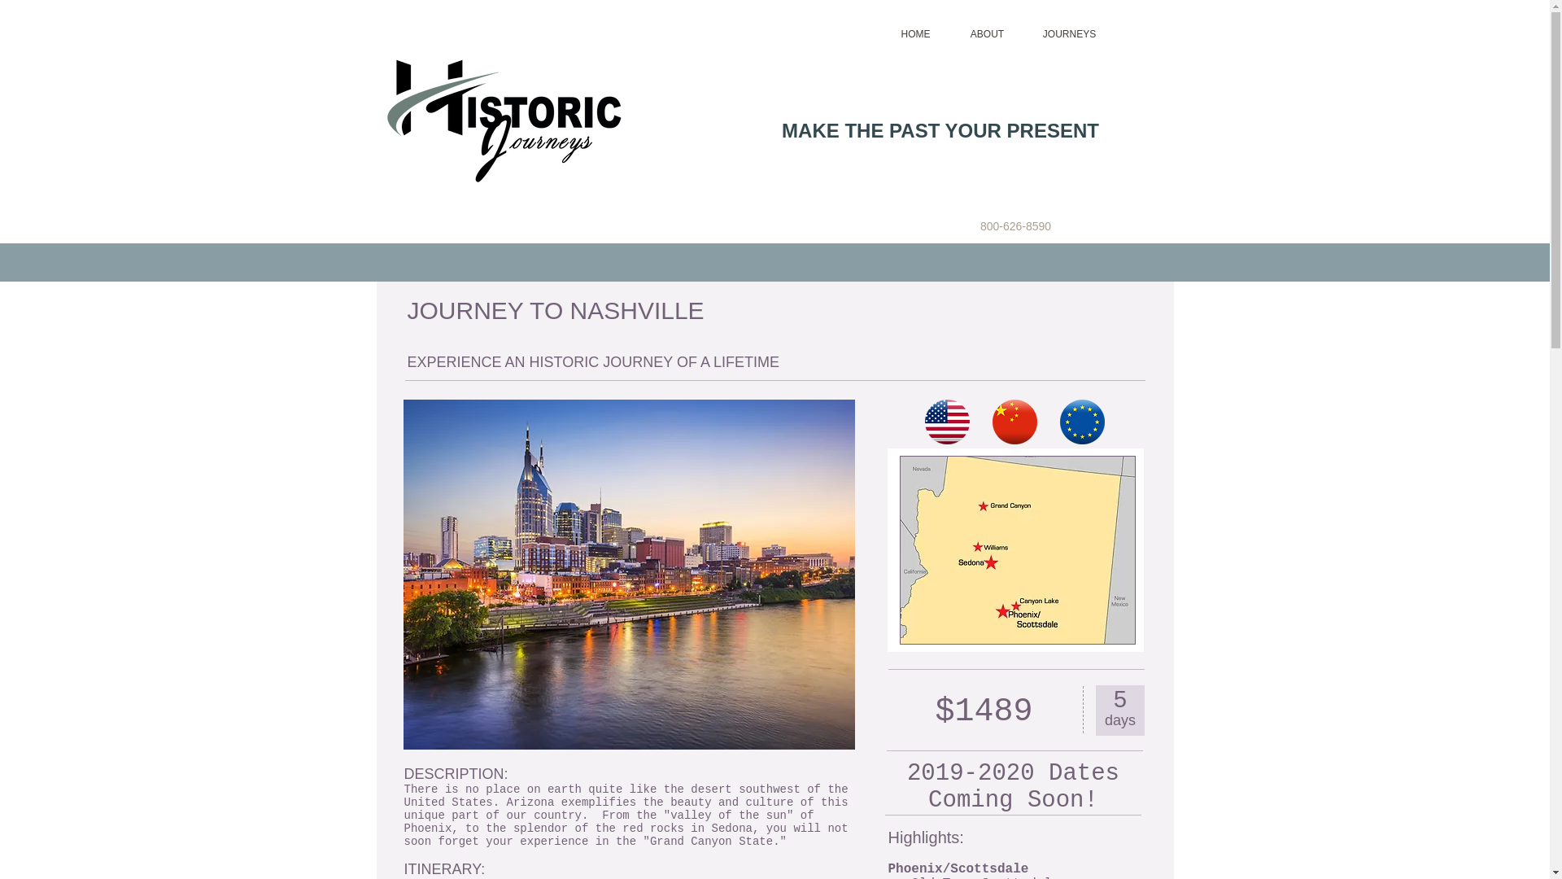  Describe the element at coordinates (986, 34) in the screenshot. I see `ABOUT` at that location.